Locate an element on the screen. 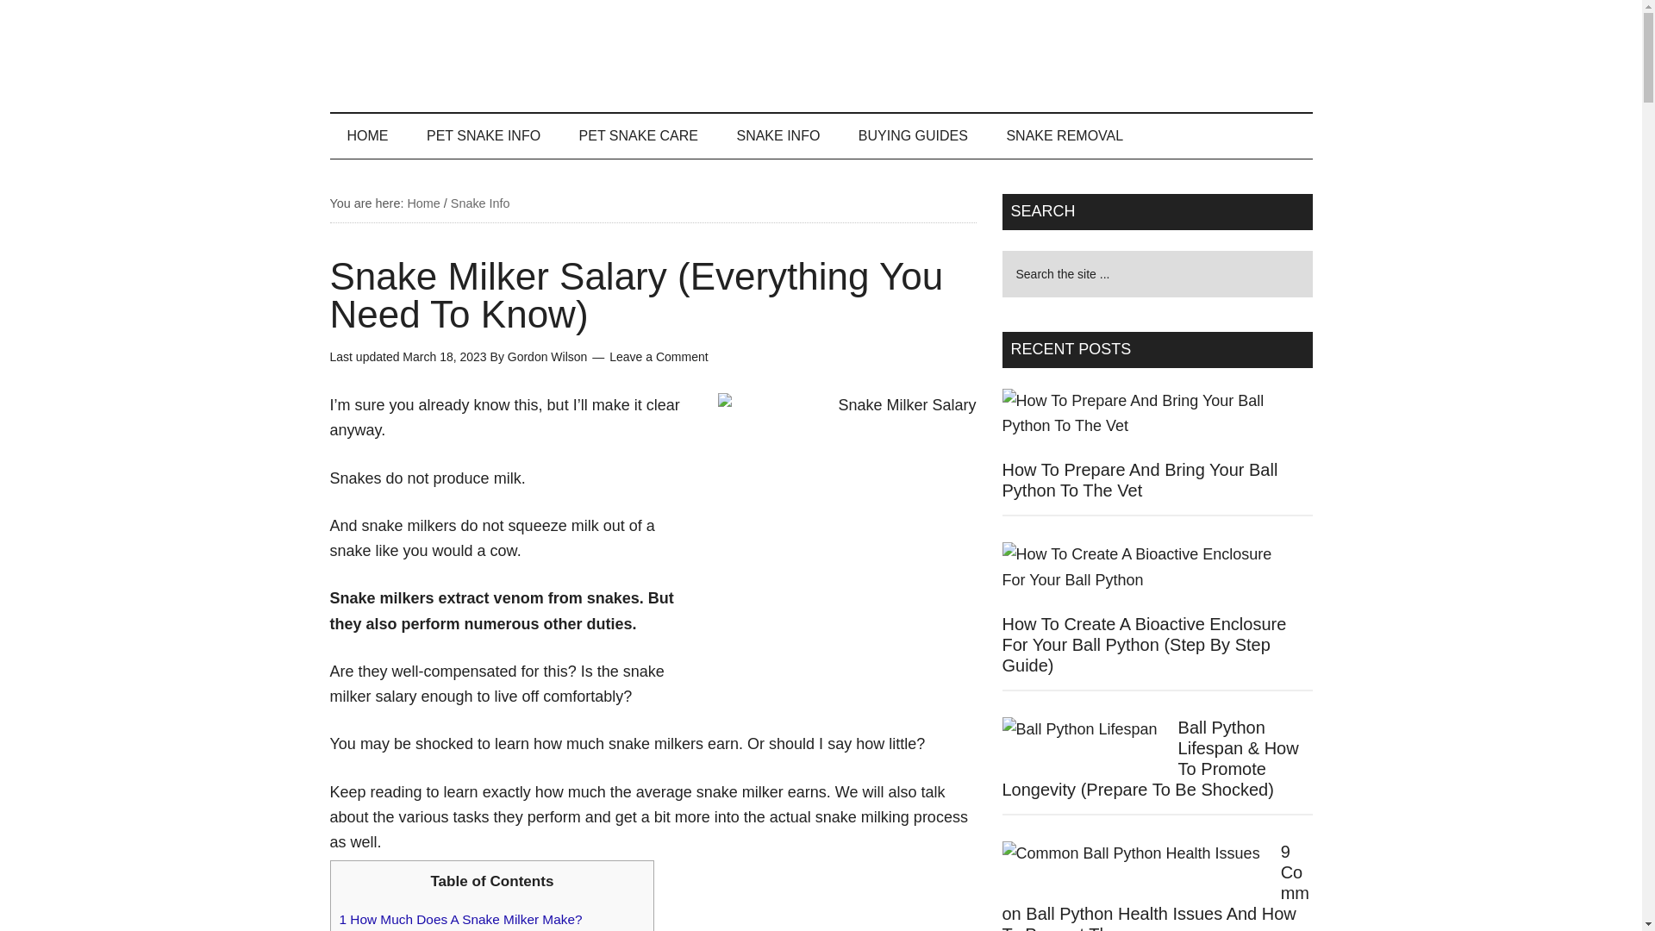  Gordon Wilson is located at coordinates (547, 357).